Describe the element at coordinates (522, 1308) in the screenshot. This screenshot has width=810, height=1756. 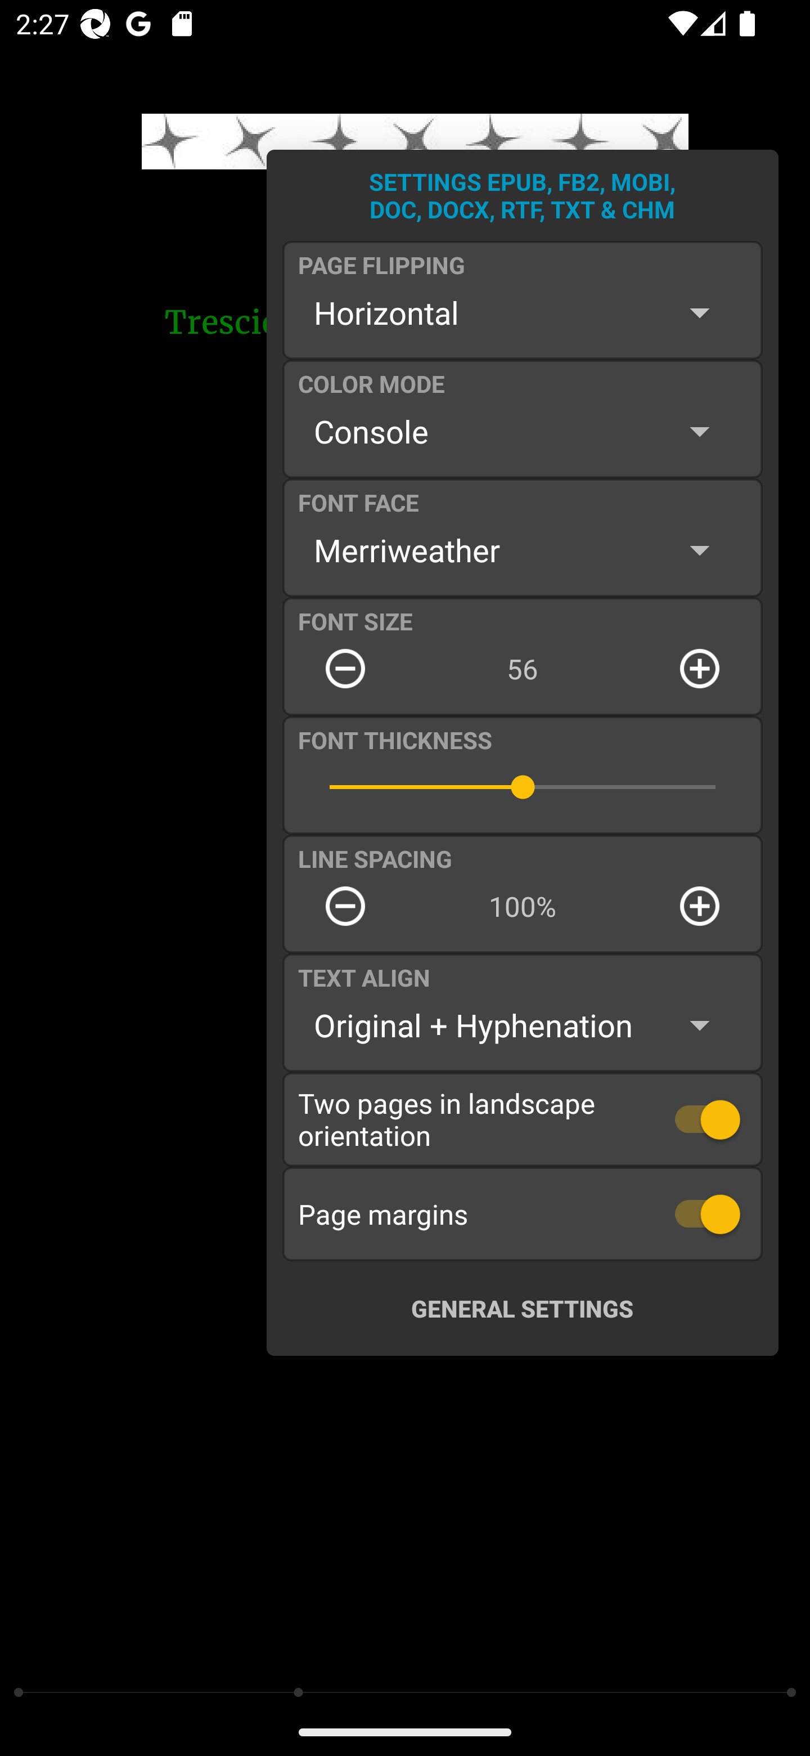
I see `GENERAL SETTINGS` at that location.